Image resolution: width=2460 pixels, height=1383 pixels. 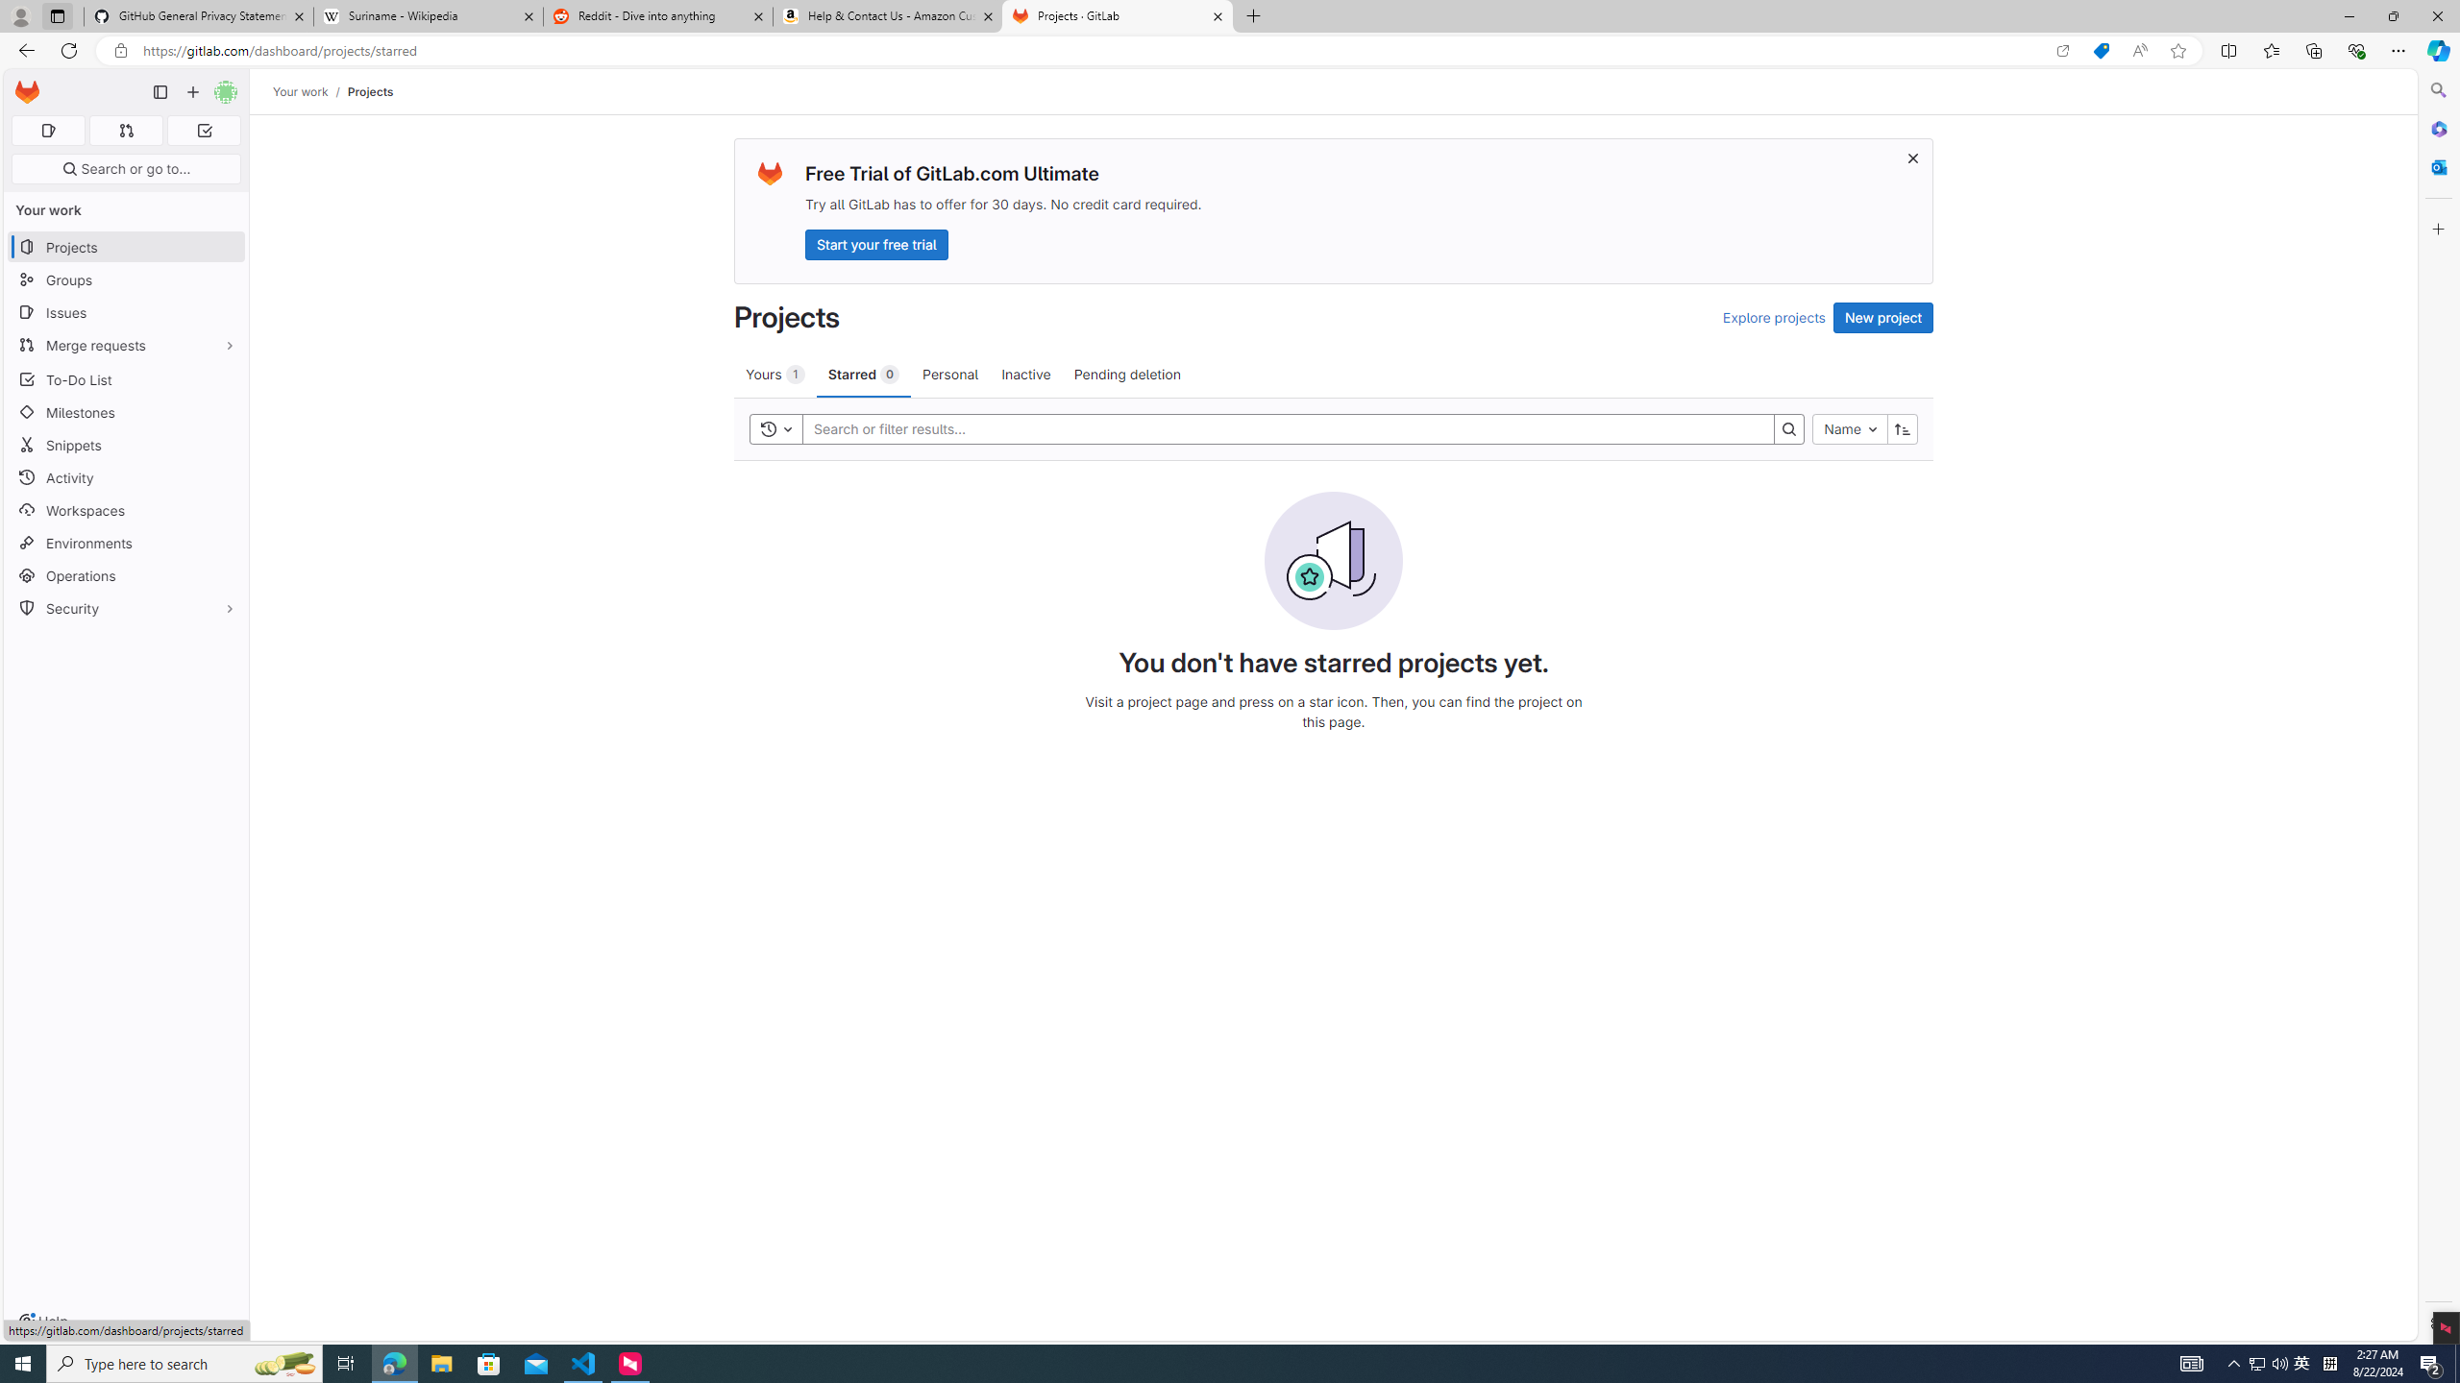 I want to click on Pending deletion, so click(x=1127, y=374).